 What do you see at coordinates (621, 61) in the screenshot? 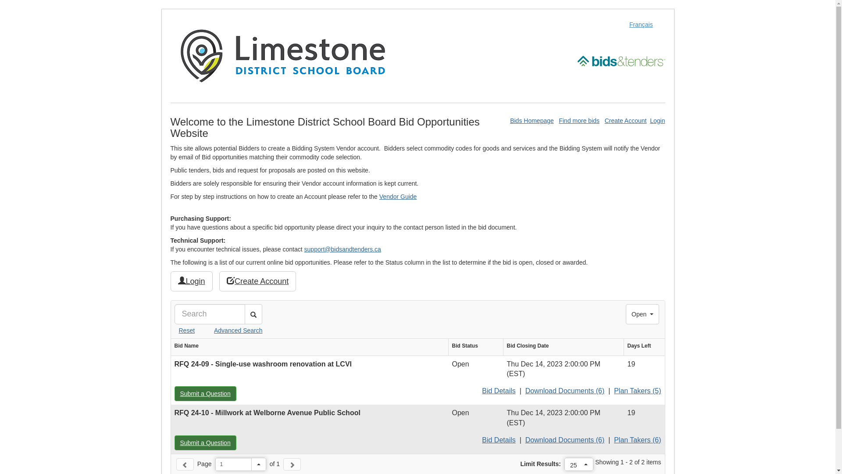
I see `Open Bids and Tenders site in a new window` at bounding box center [621, 61].